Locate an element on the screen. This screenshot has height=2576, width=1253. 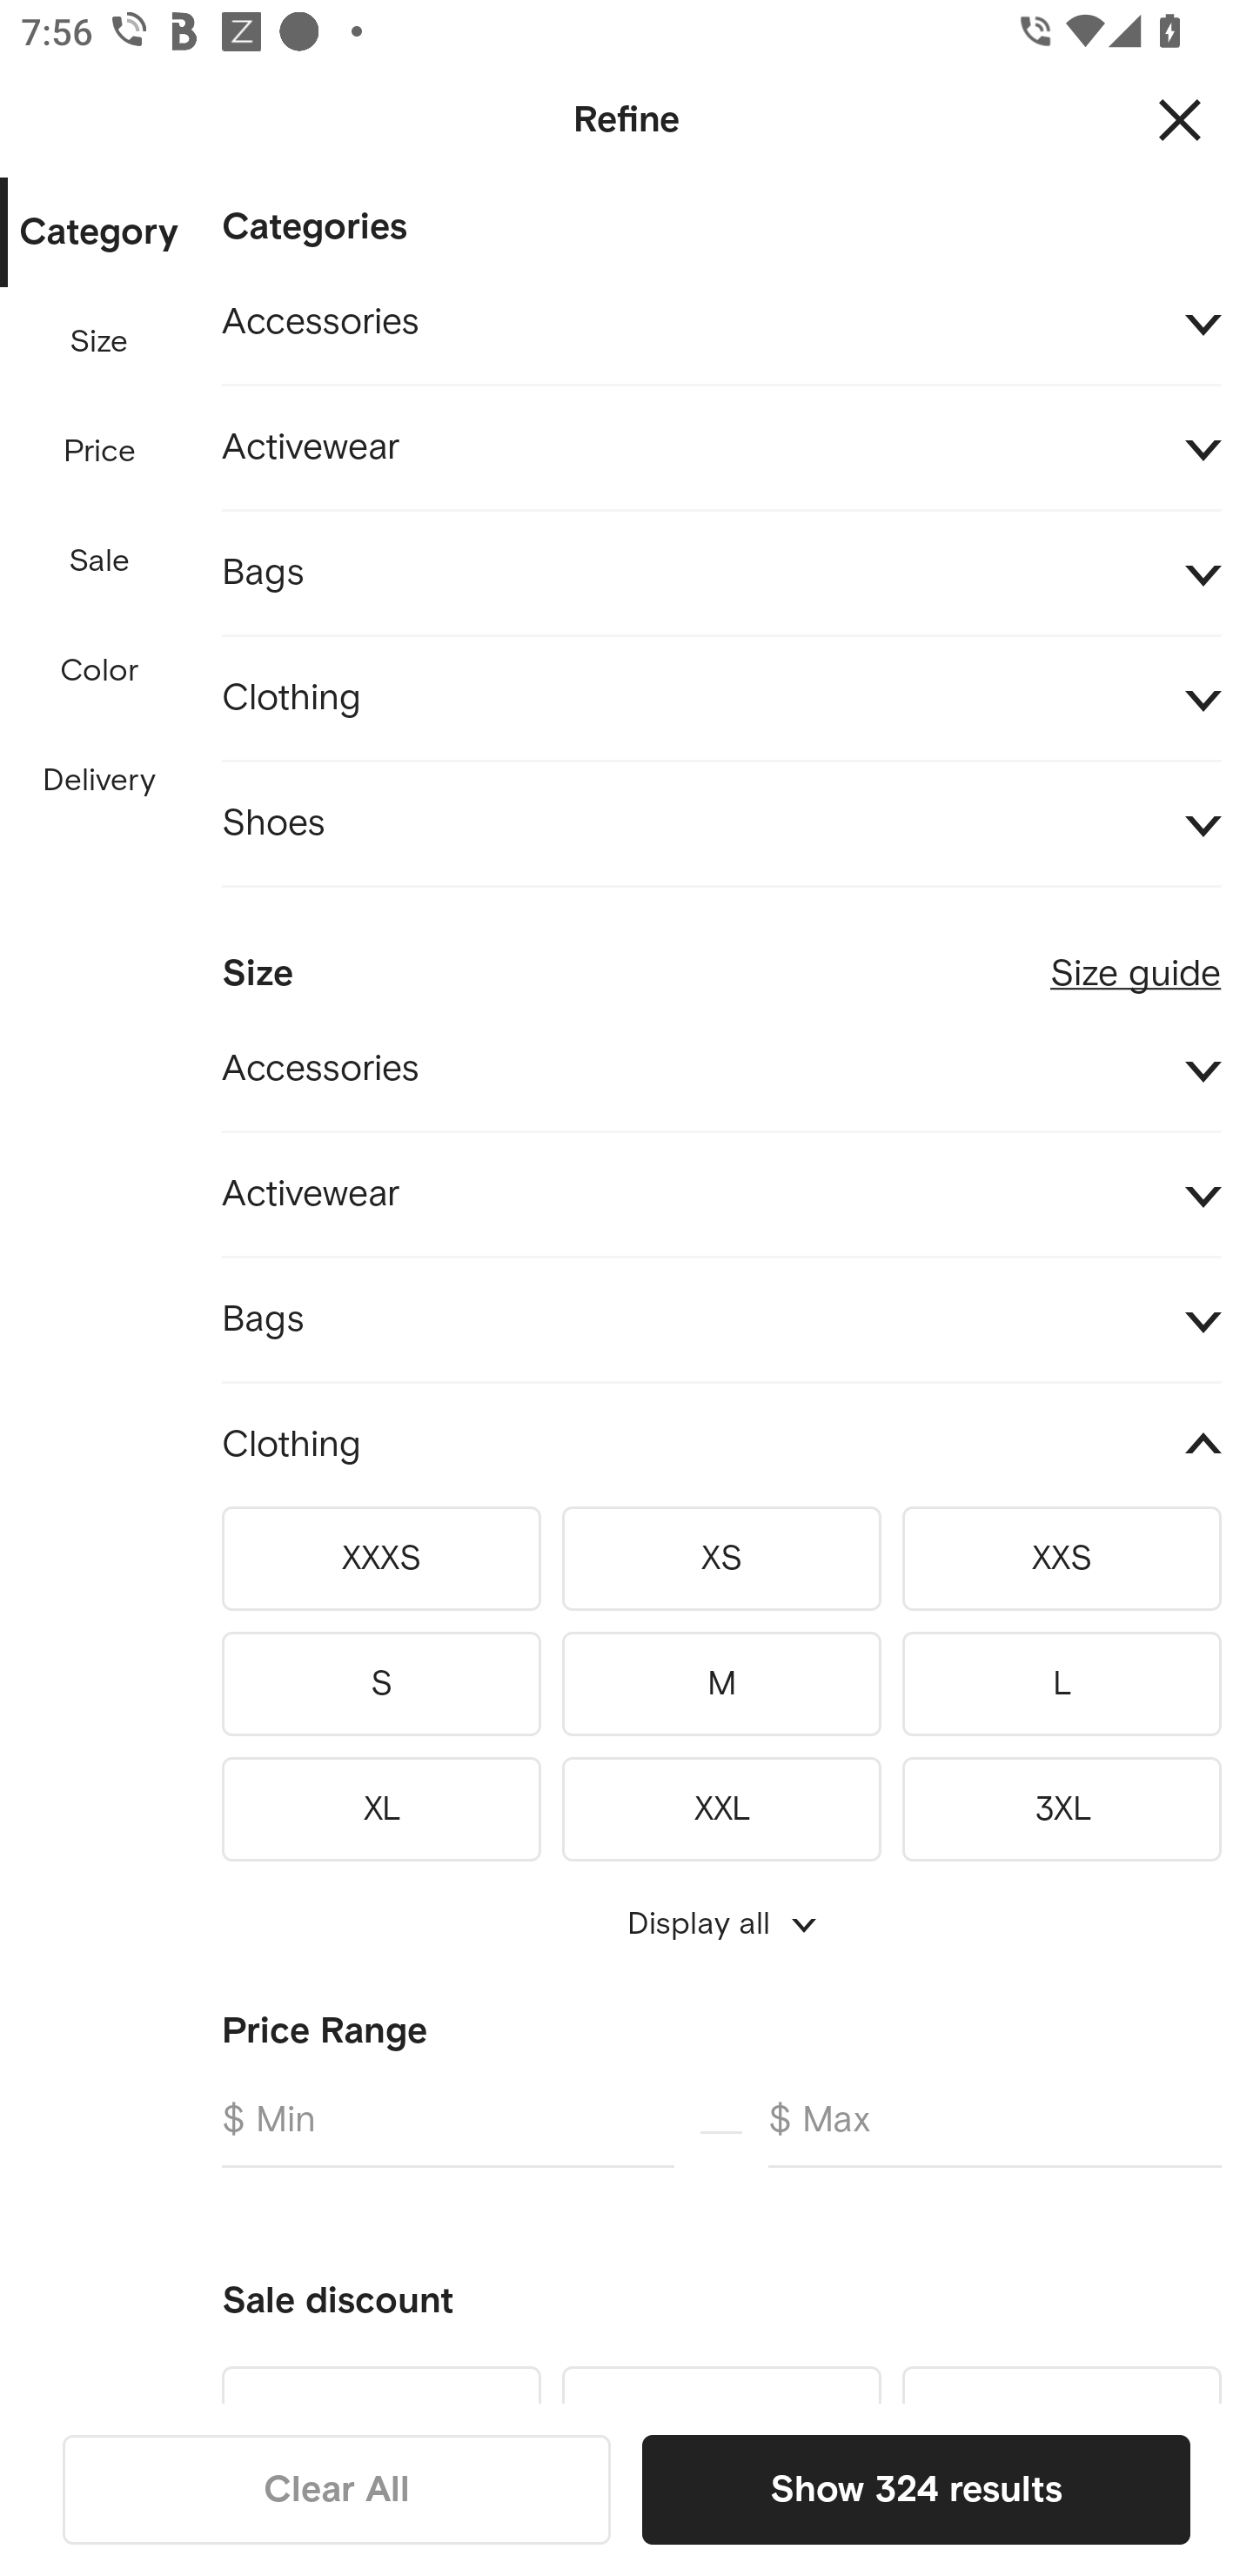
Sale is located at coordinates (98, 562).